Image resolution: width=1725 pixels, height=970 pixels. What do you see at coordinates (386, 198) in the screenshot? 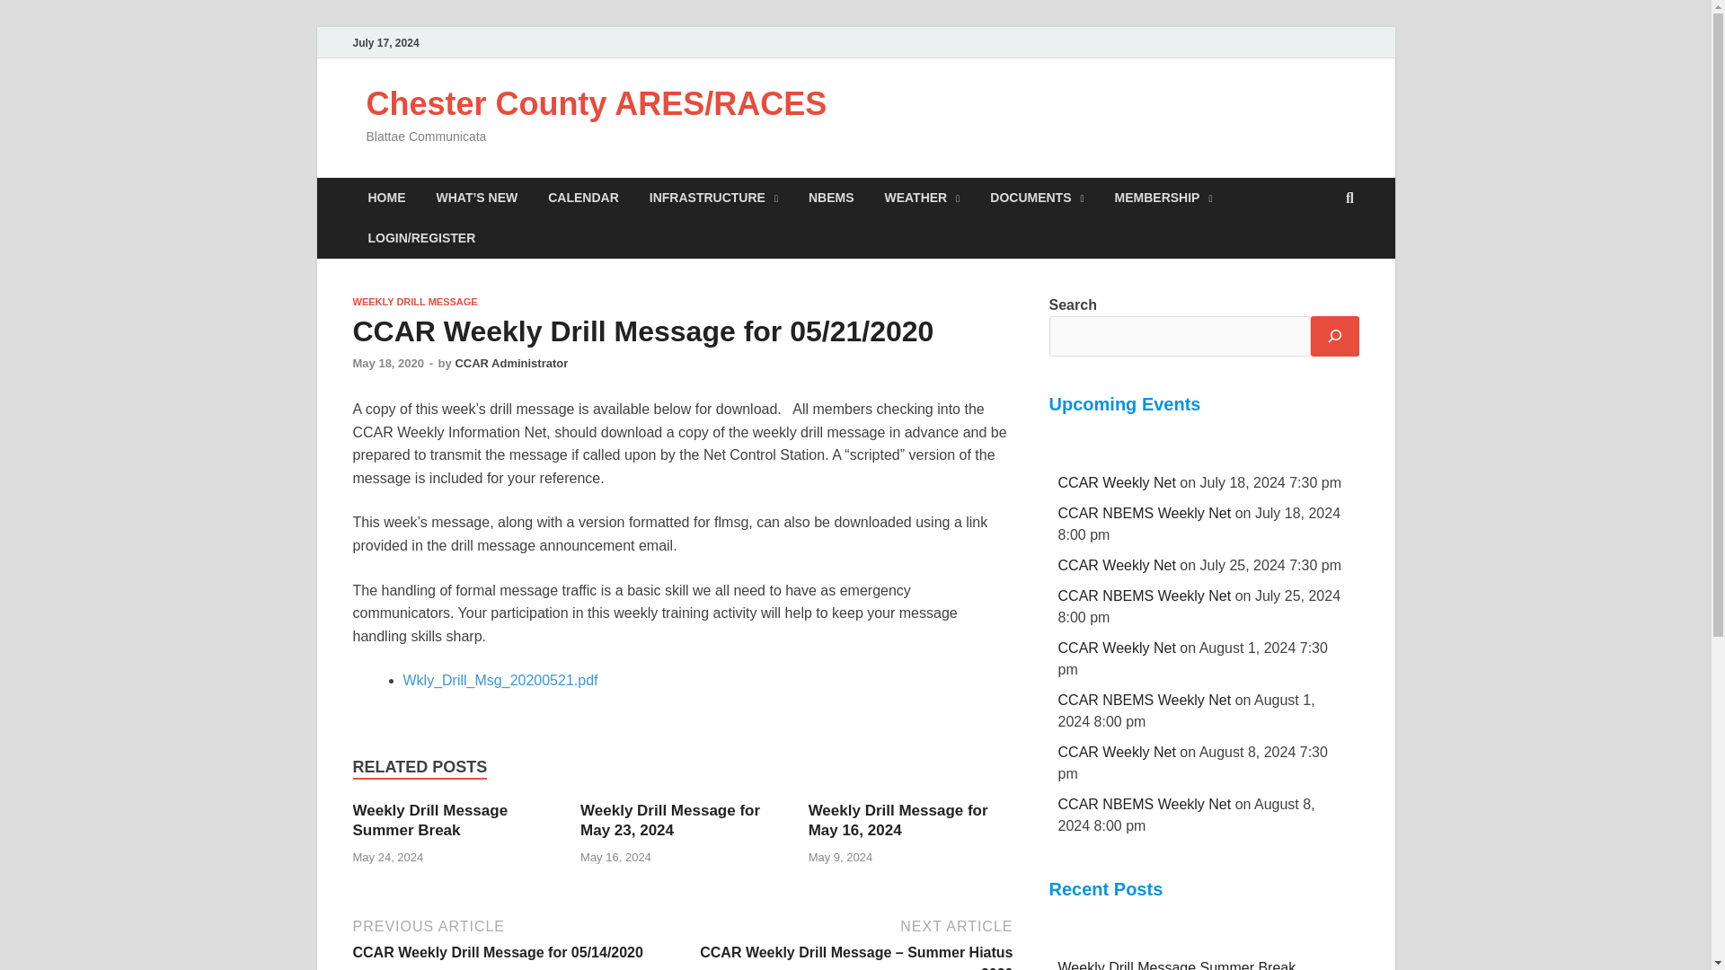
I see `HOME` at bounding box center [386, 198].